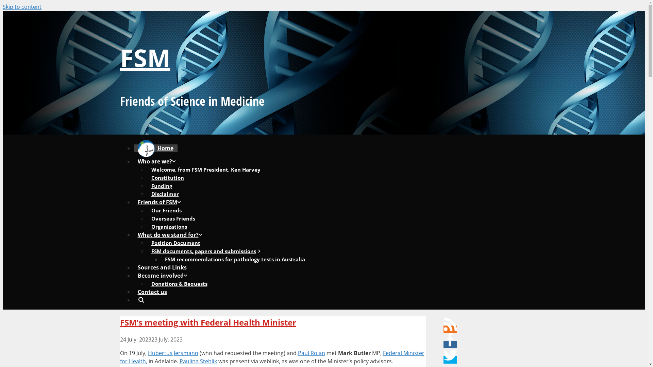 This screenshot has height=367, width=653. Describe the element at coordinates (145, 57) in the screenshot. I see `FSM` at that location.